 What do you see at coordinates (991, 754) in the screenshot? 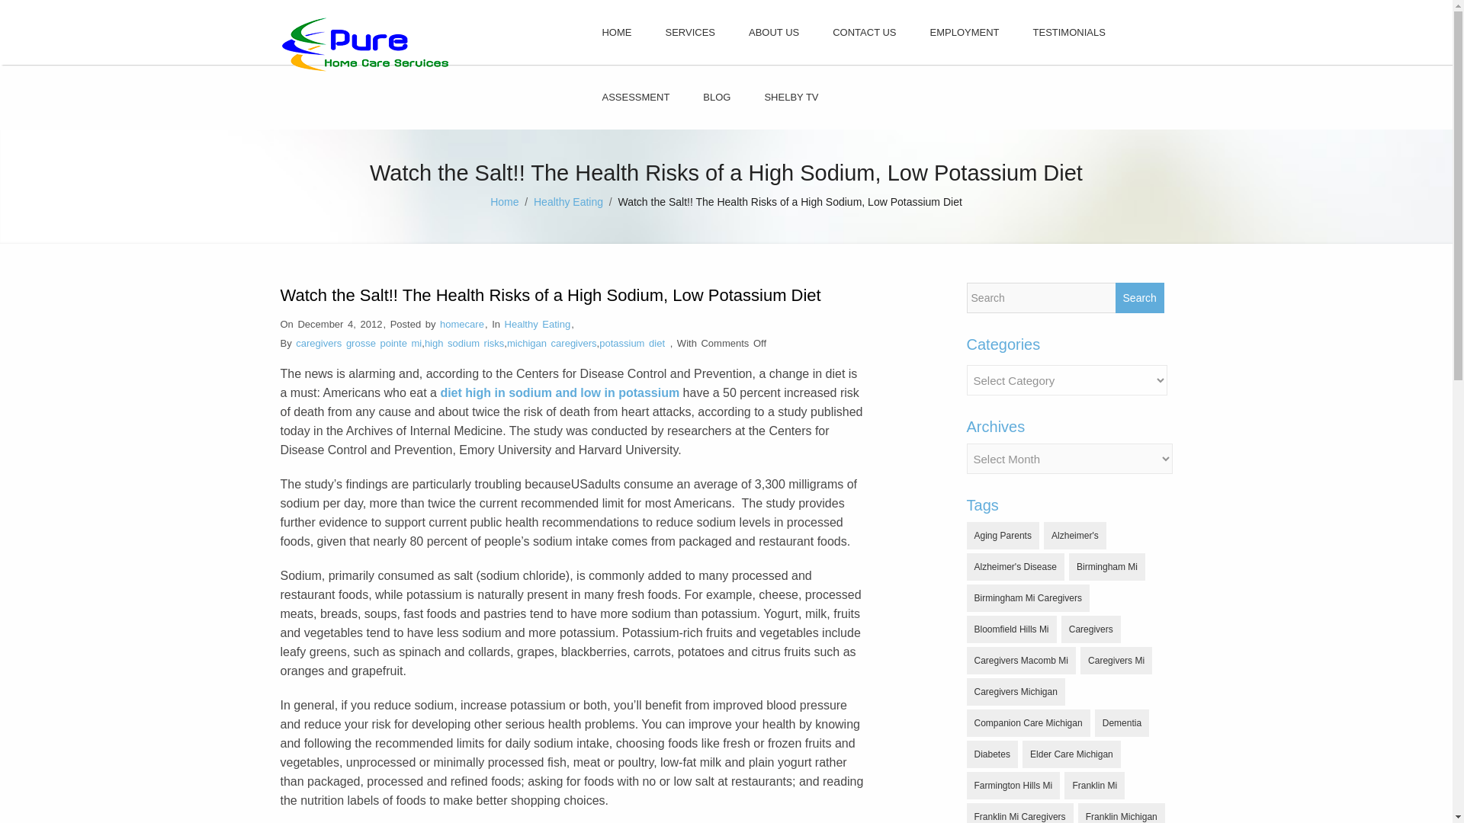
I see `Diabetes` at bounding box center [991, 754].